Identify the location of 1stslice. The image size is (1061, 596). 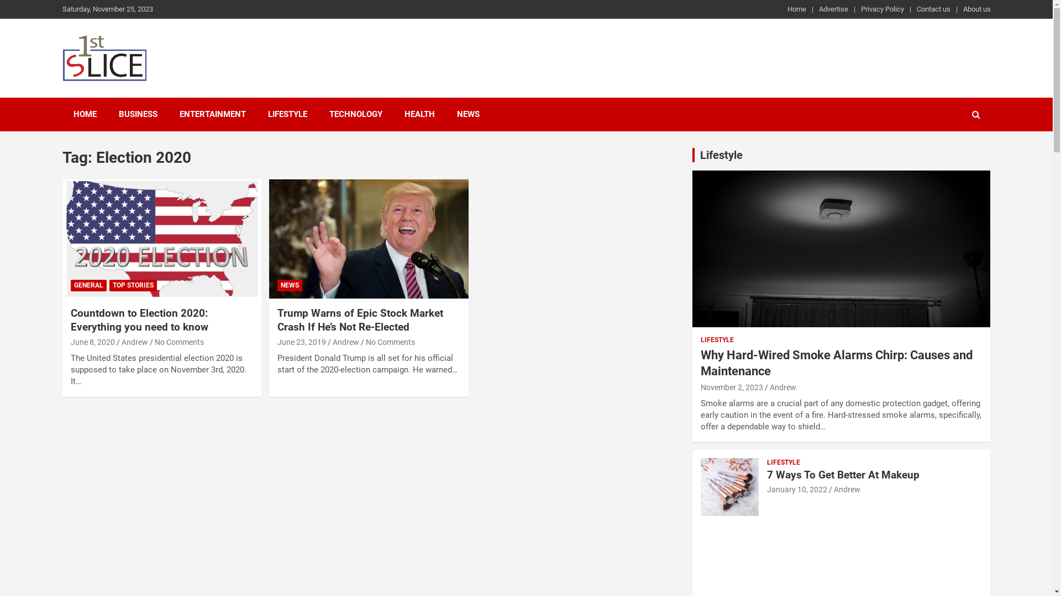
(102, 95).